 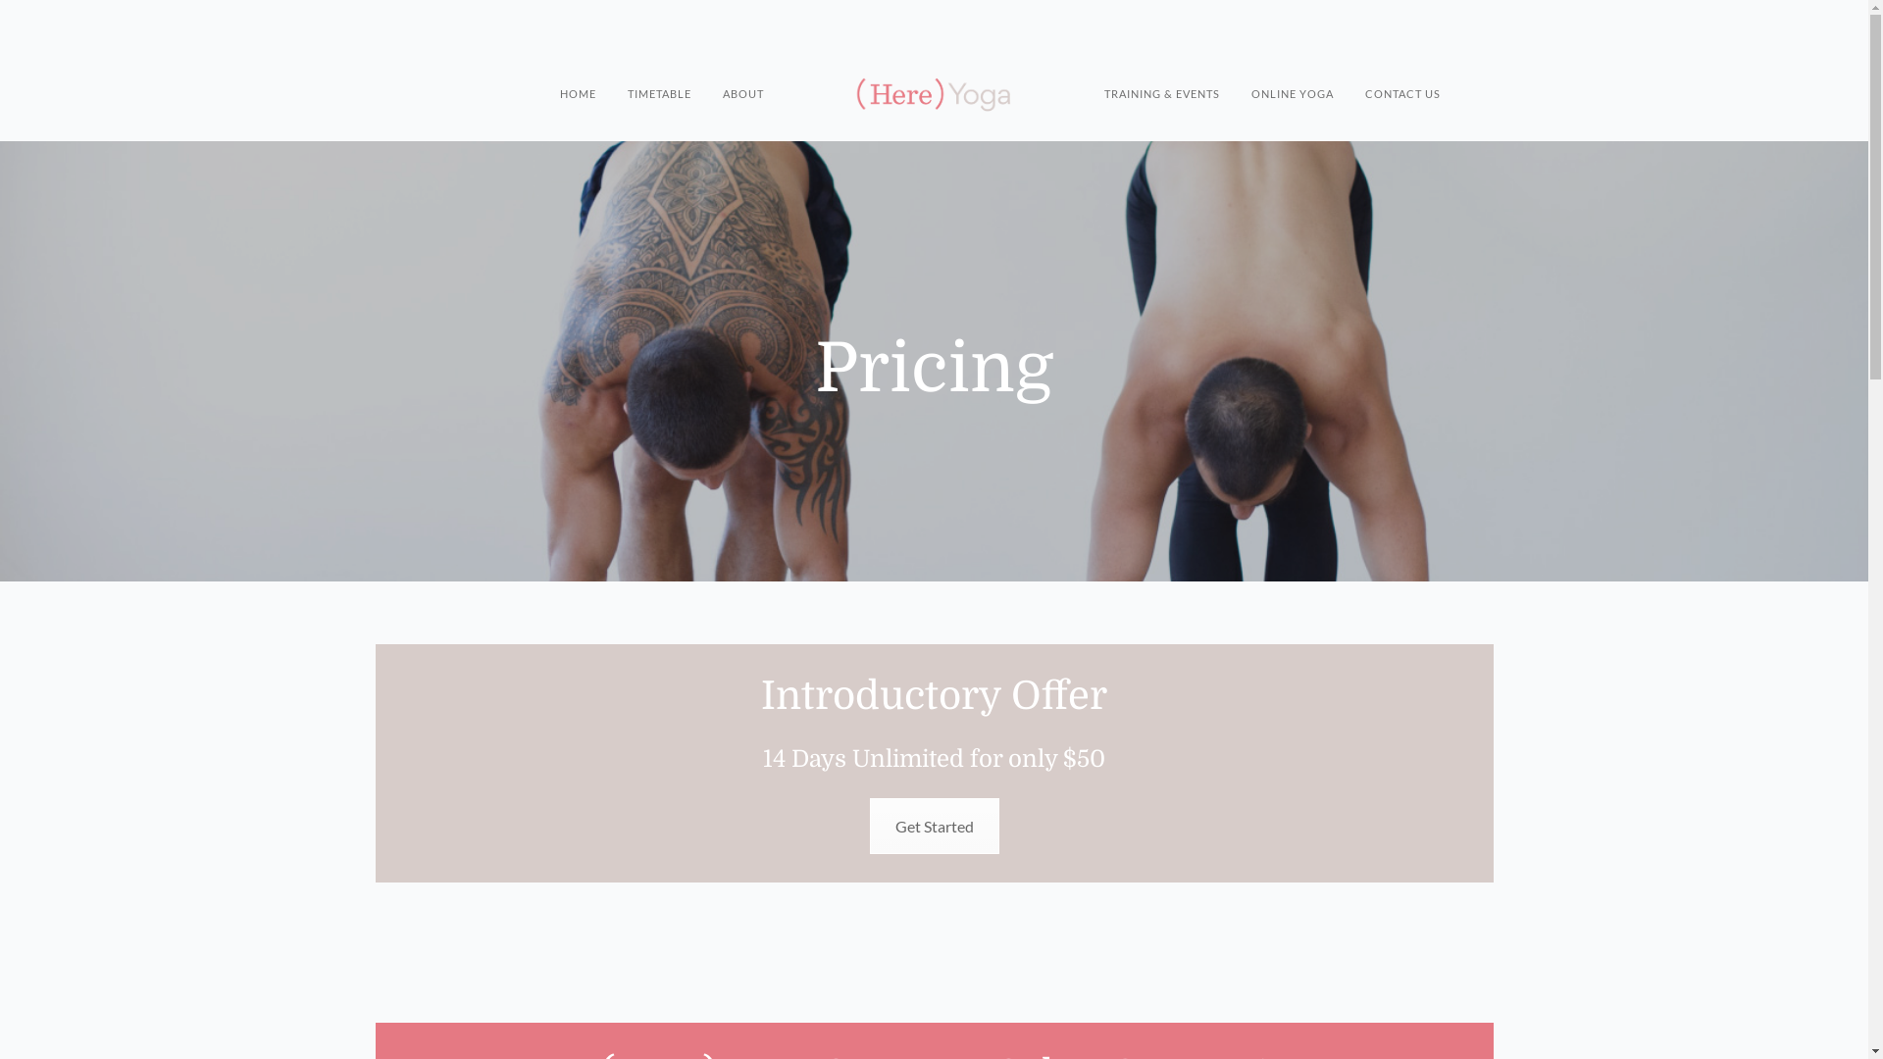 I want to click on ABOUT, so click(x=743, y=75).